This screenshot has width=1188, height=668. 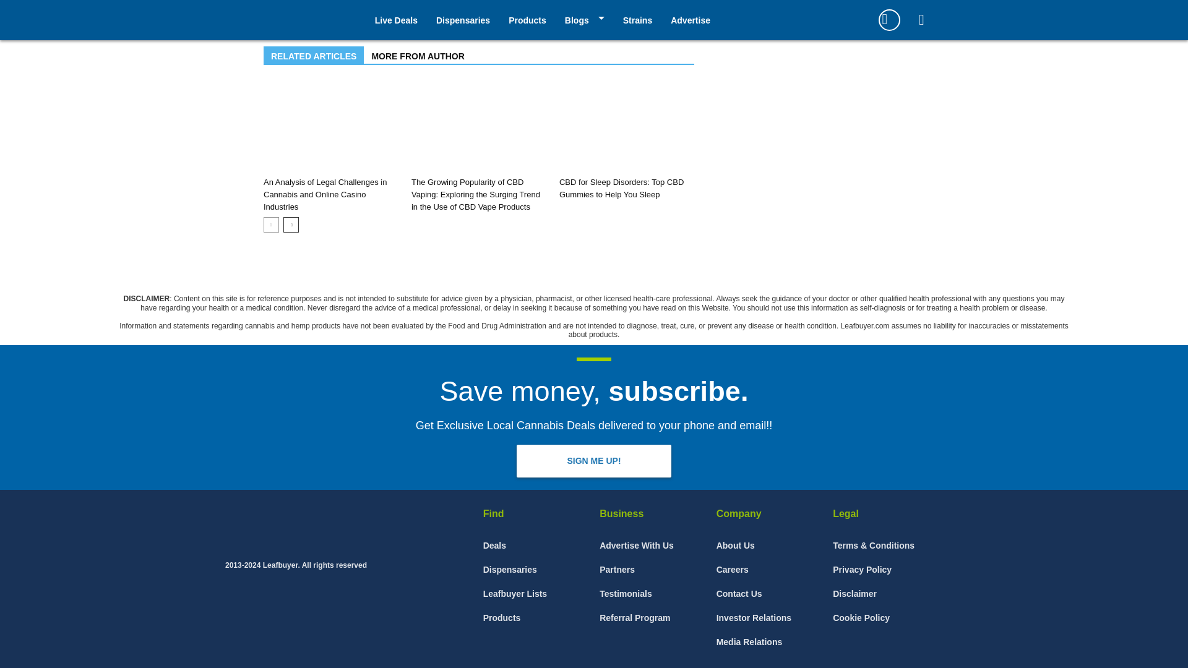 What do you see at coordinates (621, 188) in the screenshot?
I see `CBD for Sleep Disorders: Top CBD Gummies to Help You Sleep` at bounding box center [621, 188].